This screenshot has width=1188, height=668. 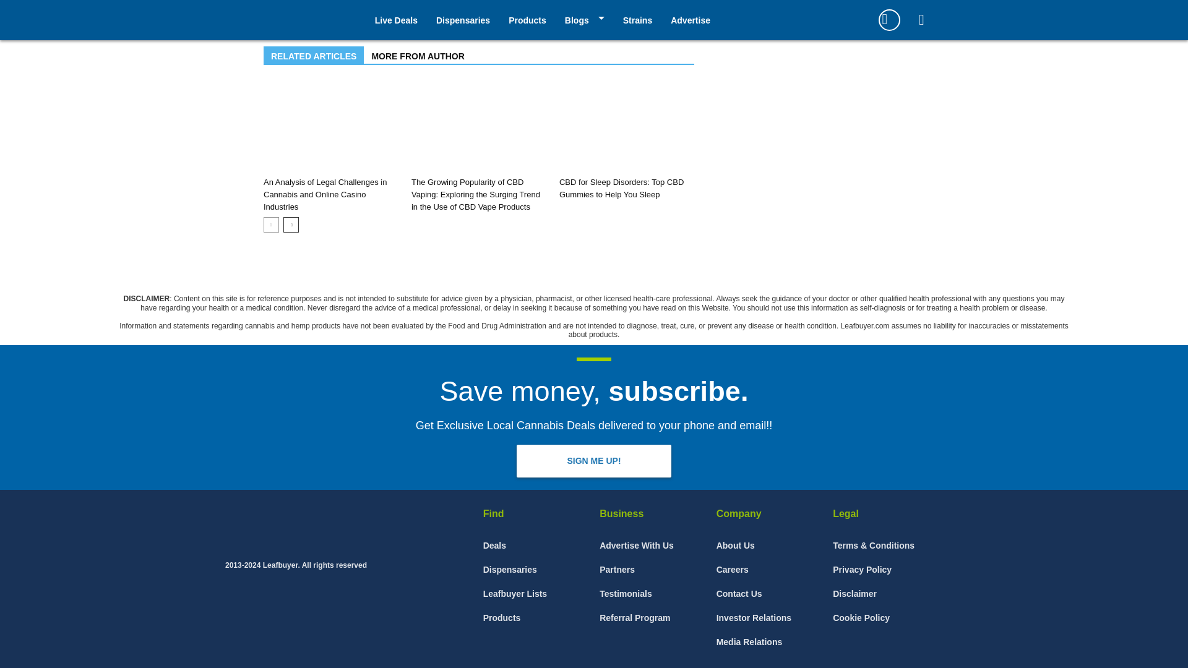 What do you see at coordinates (621, 188) in the screenshot?
I see `CBD for Sleep Disorders: Top CBD Gummies to Help You Sleep` at bounding box center [621, 188].